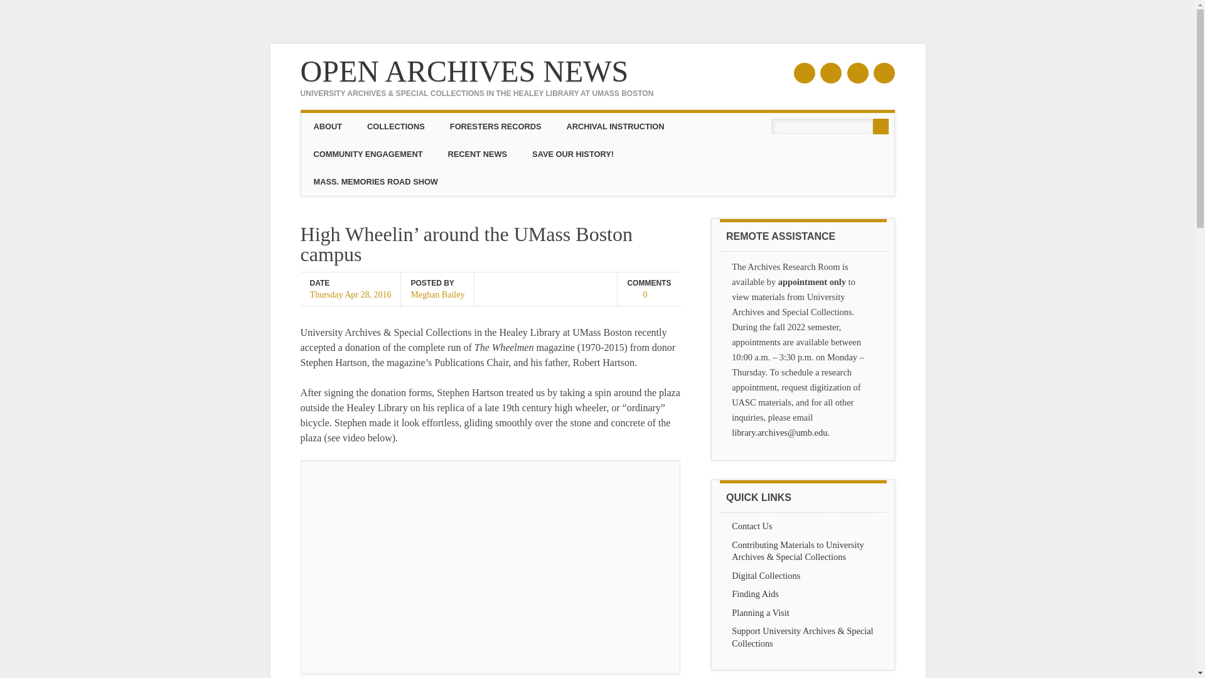 This screenshot has height=678, width=1205. I want to click on View all posts by Meghan Bailey, so click(437, 293).